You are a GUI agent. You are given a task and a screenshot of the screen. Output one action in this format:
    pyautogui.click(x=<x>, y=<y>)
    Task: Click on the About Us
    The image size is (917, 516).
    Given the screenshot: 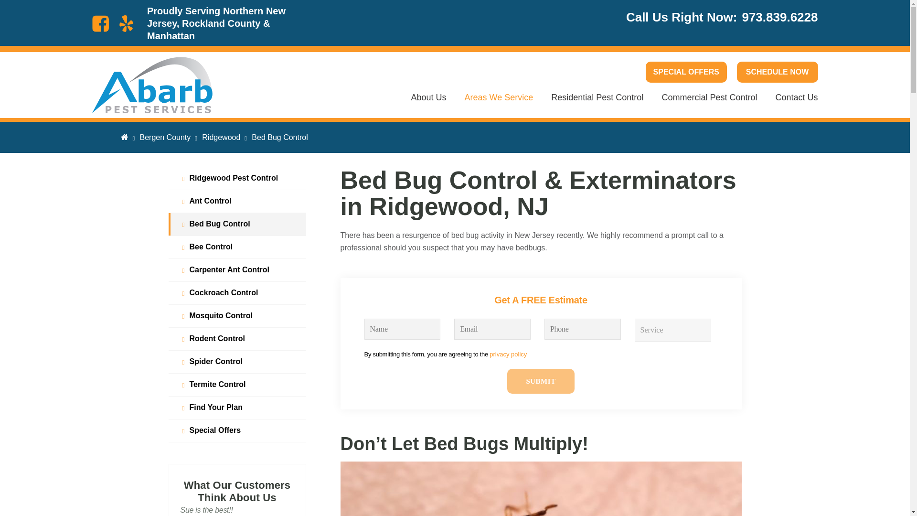 What is the action you would take?
    pyautogui.click(x=429, y=105)
    